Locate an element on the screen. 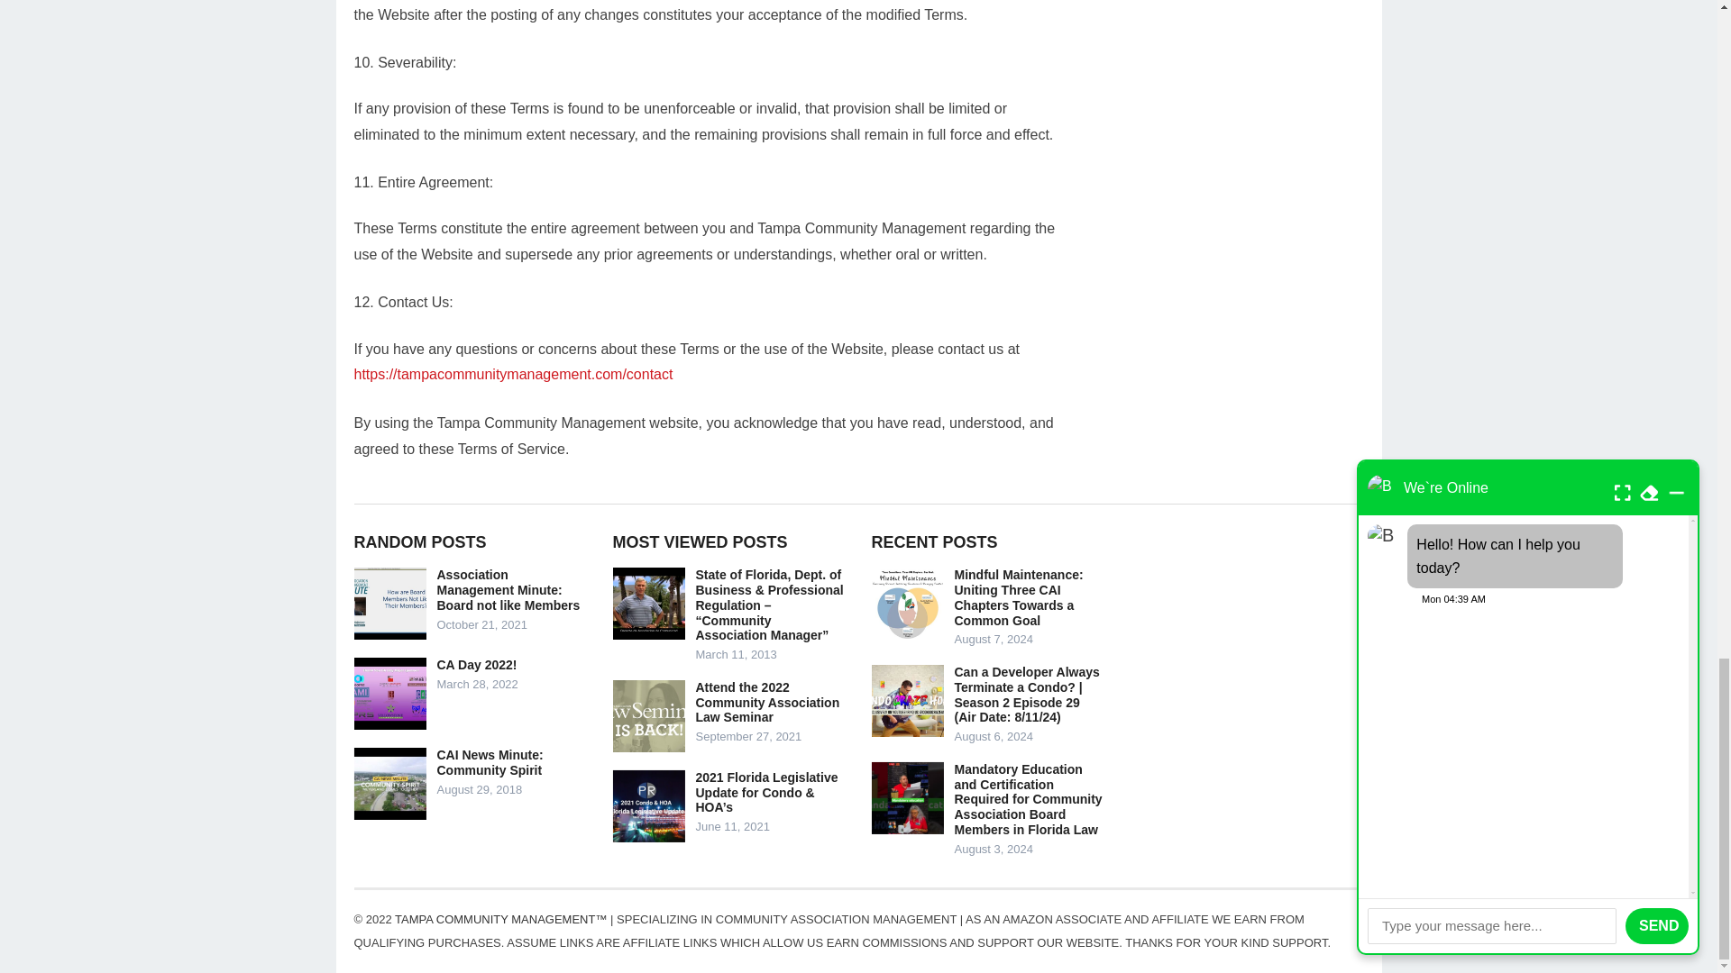 The width and height of the screenshot is (1731, 973). CAI News Minute: Community Spirit 13 is located at coordinates (389, 784).